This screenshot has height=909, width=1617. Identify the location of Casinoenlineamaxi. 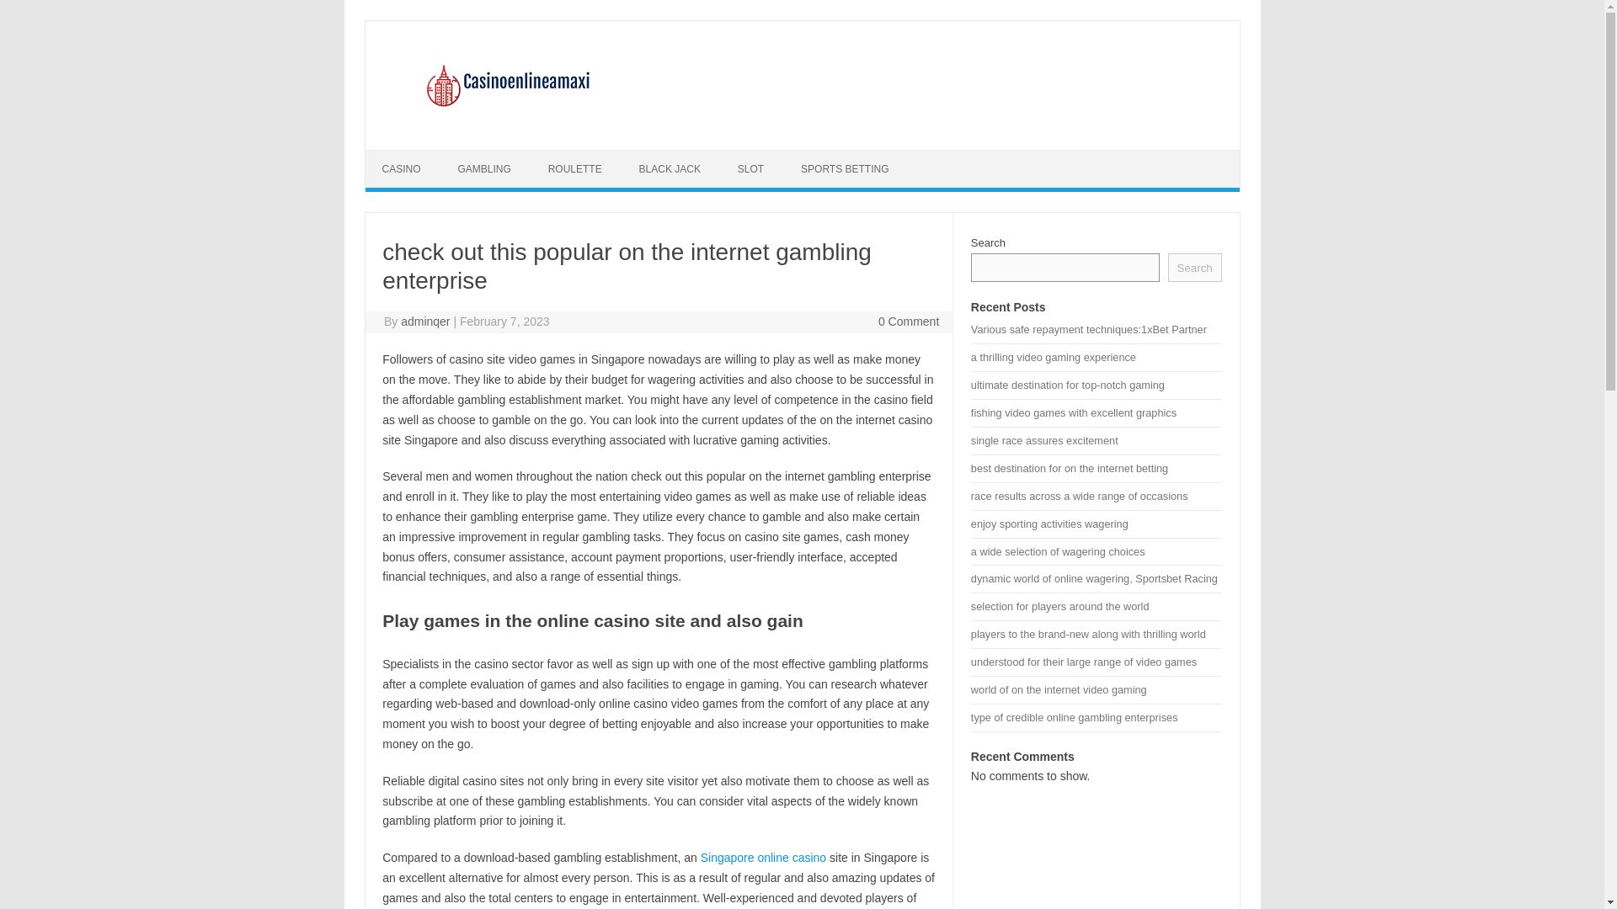
(505, 121).